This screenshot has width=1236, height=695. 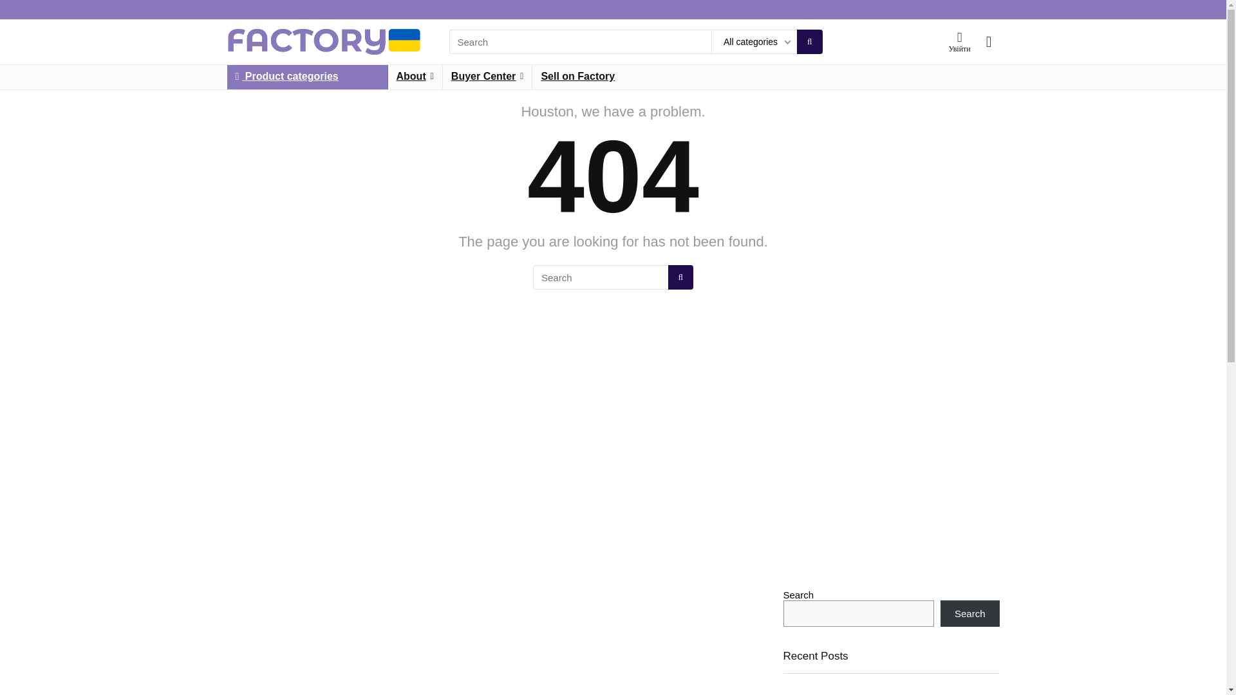 What do you see at coordinates (415, 77) in the screenshot?
I see `About` at bounding box center [415, 77].